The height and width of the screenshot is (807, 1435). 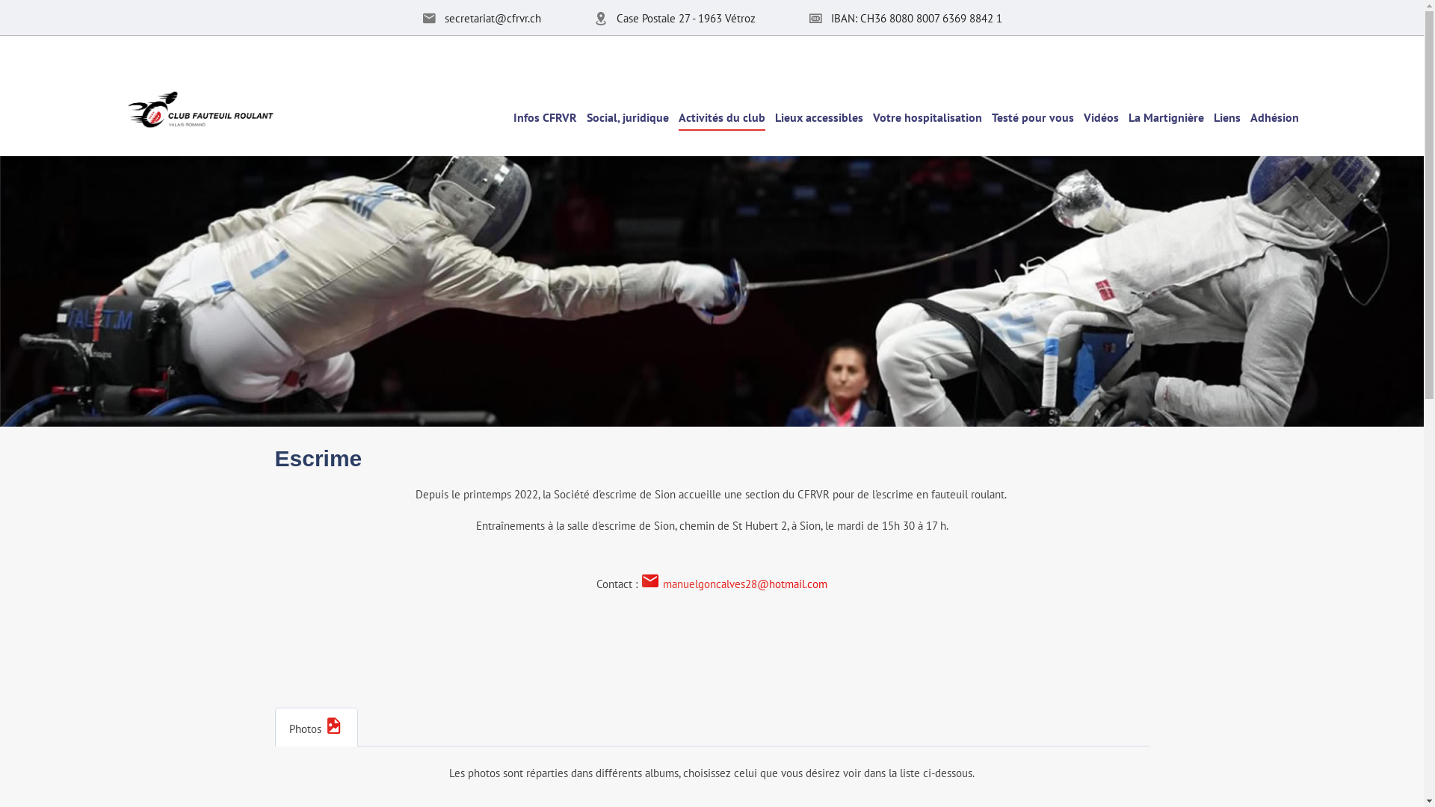 I want to click on Infos CFRVR, so click(x=544, y=117).